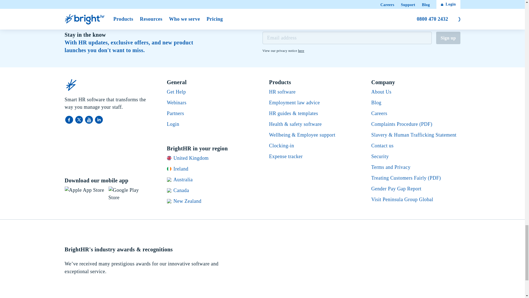  I want to click on Sign up, so click(448, 38).